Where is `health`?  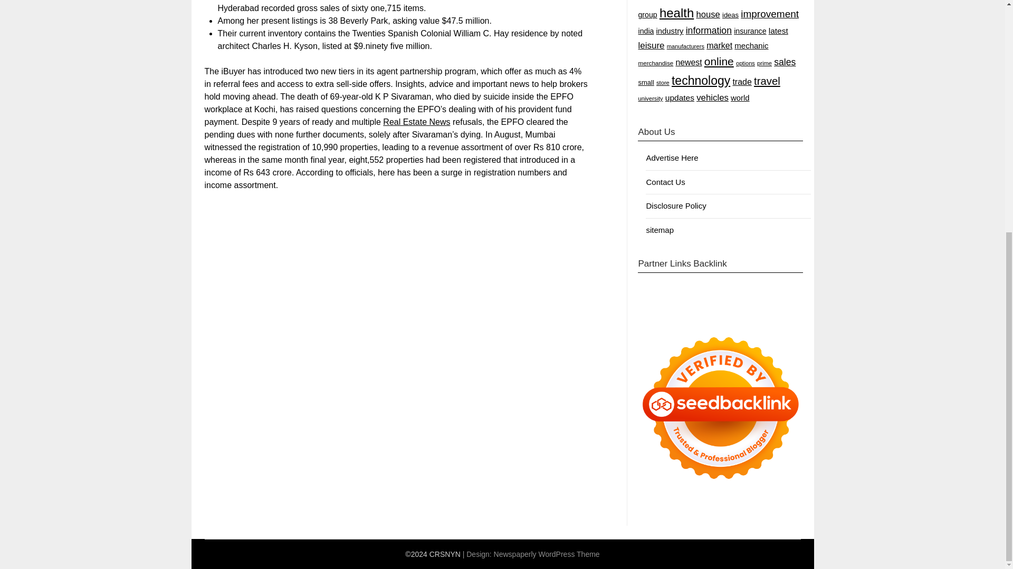 health is located at coordinates (676, 13).